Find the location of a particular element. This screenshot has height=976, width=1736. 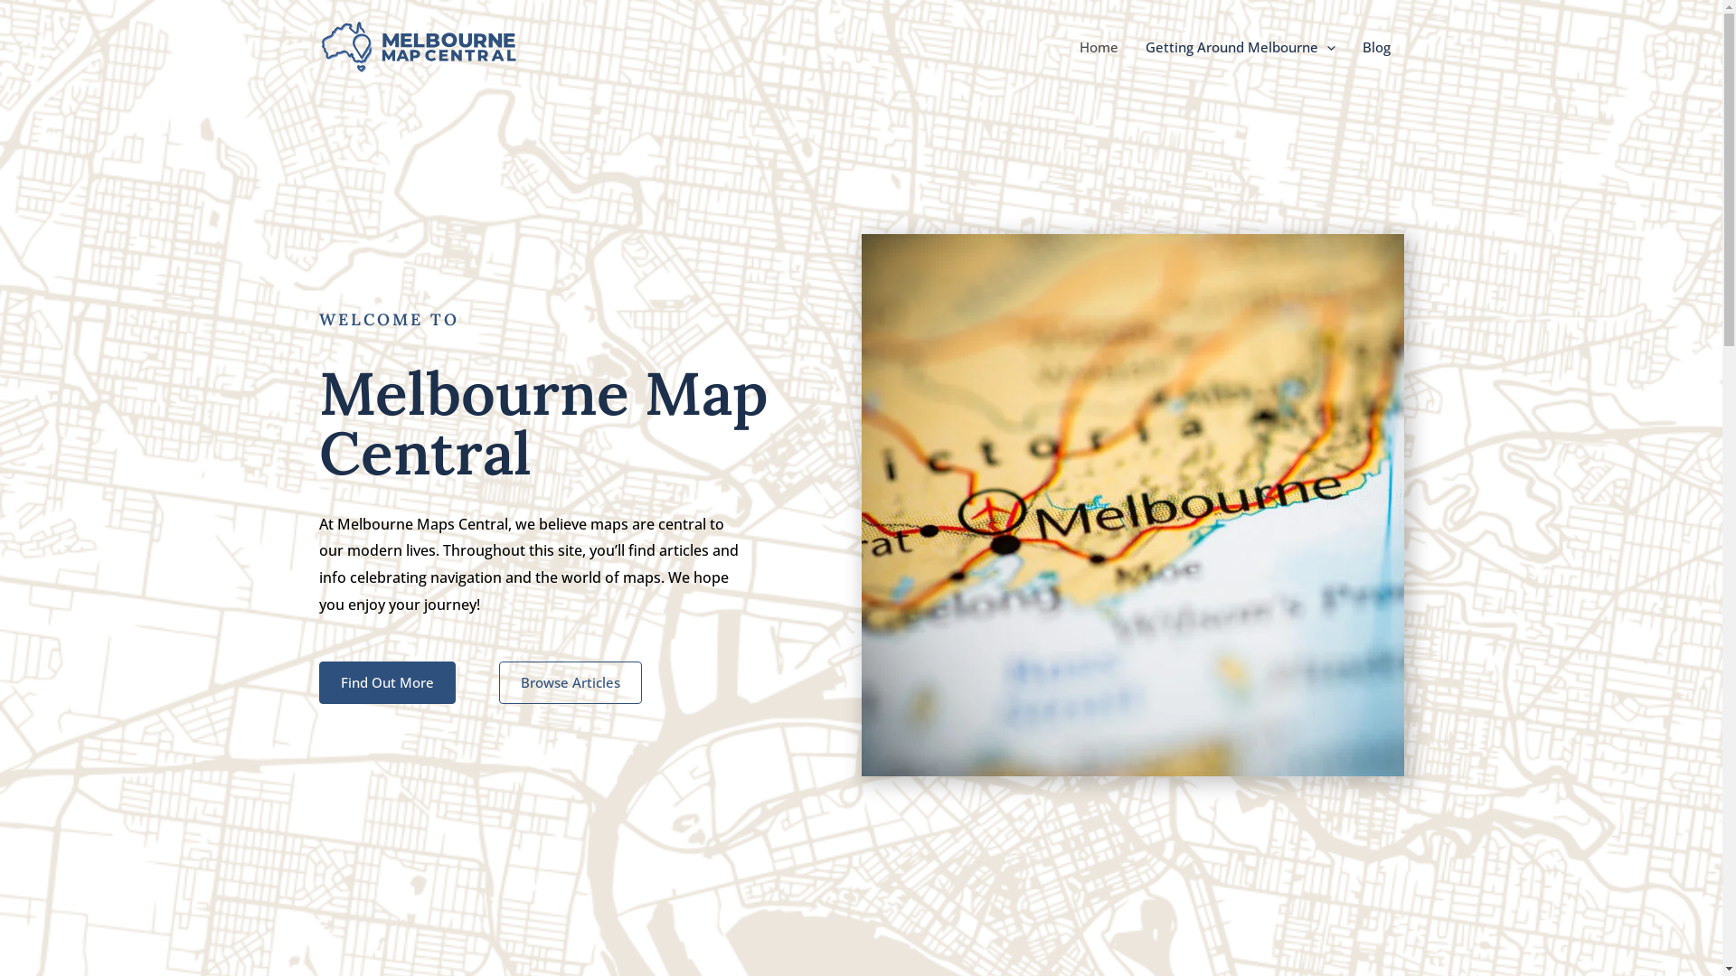

Home is located at coordinates (1098, 47).